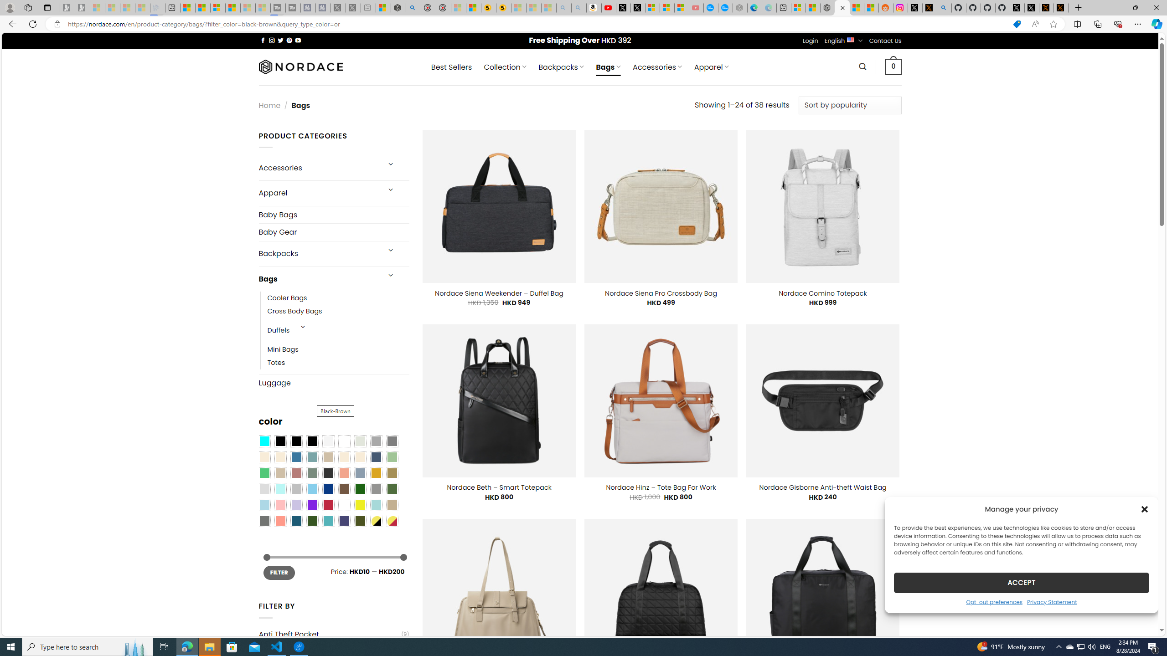 Image resolution: width=1167 pixels, height=656 pixels. I want to click on Nordace Siena Pro Crossbody Bag, so click(660, 293).